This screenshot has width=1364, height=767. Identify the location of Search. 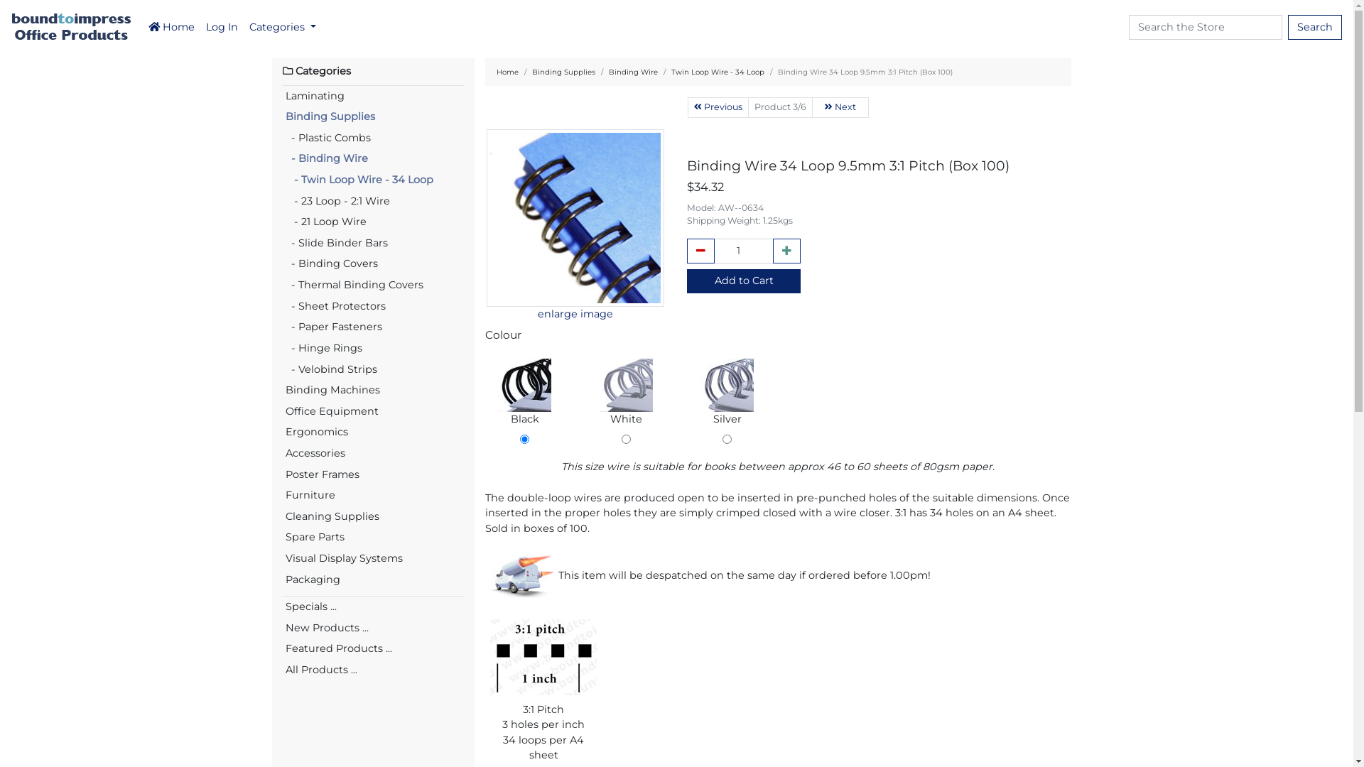
(1315, 28).